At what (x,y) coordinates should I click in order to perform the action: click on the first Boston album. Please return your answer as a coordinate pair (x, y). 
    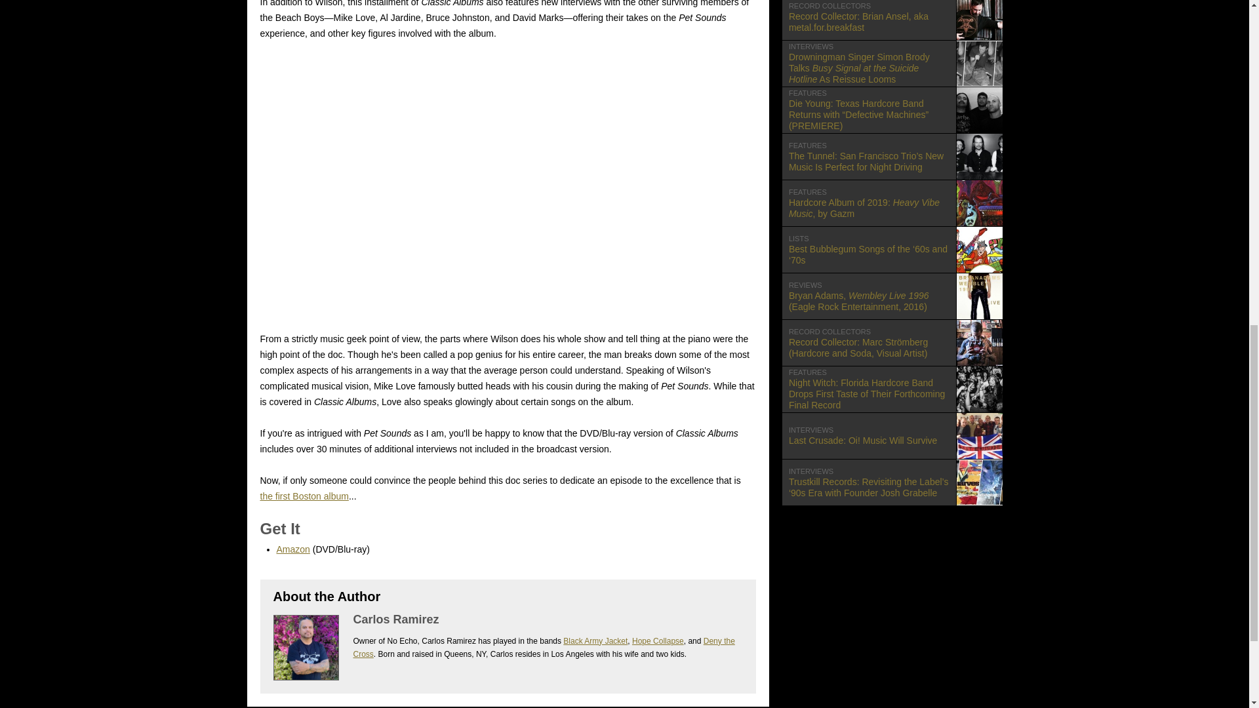
    Looking at the image, I should click on (543, 648).